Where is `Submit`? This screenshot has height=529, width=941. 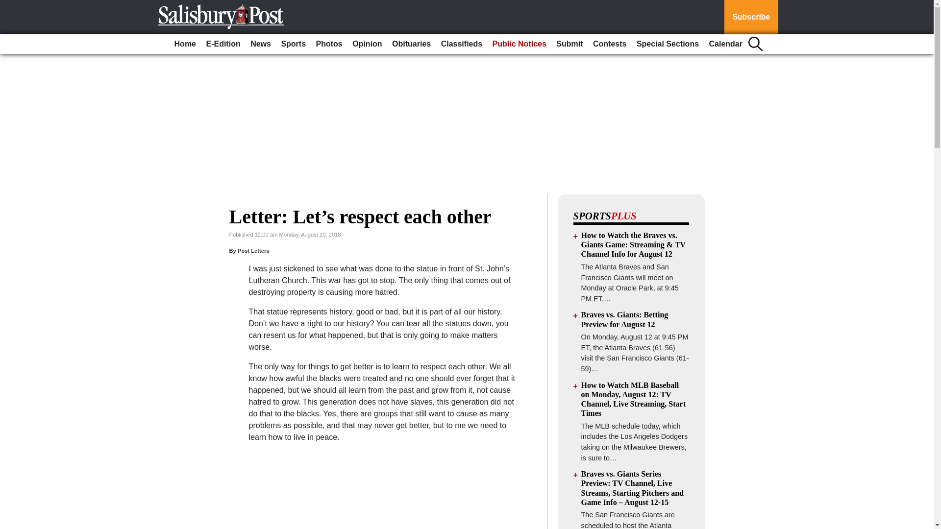
Submit is located at coordinates (570, 44).